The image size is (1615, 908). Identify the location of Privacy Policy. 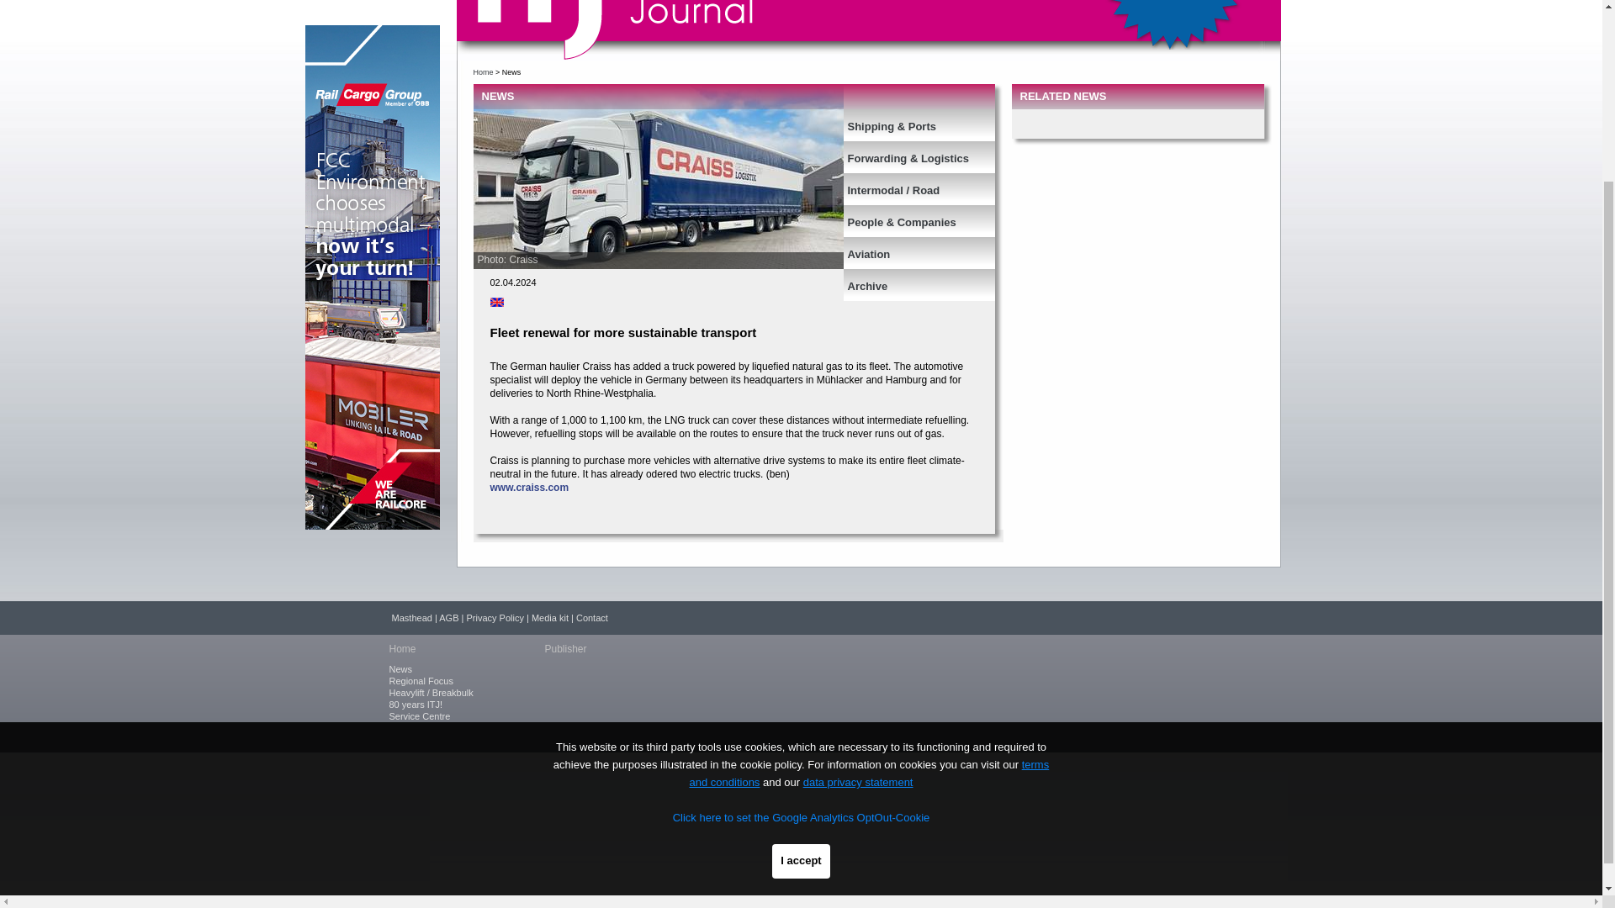
(495, 617).